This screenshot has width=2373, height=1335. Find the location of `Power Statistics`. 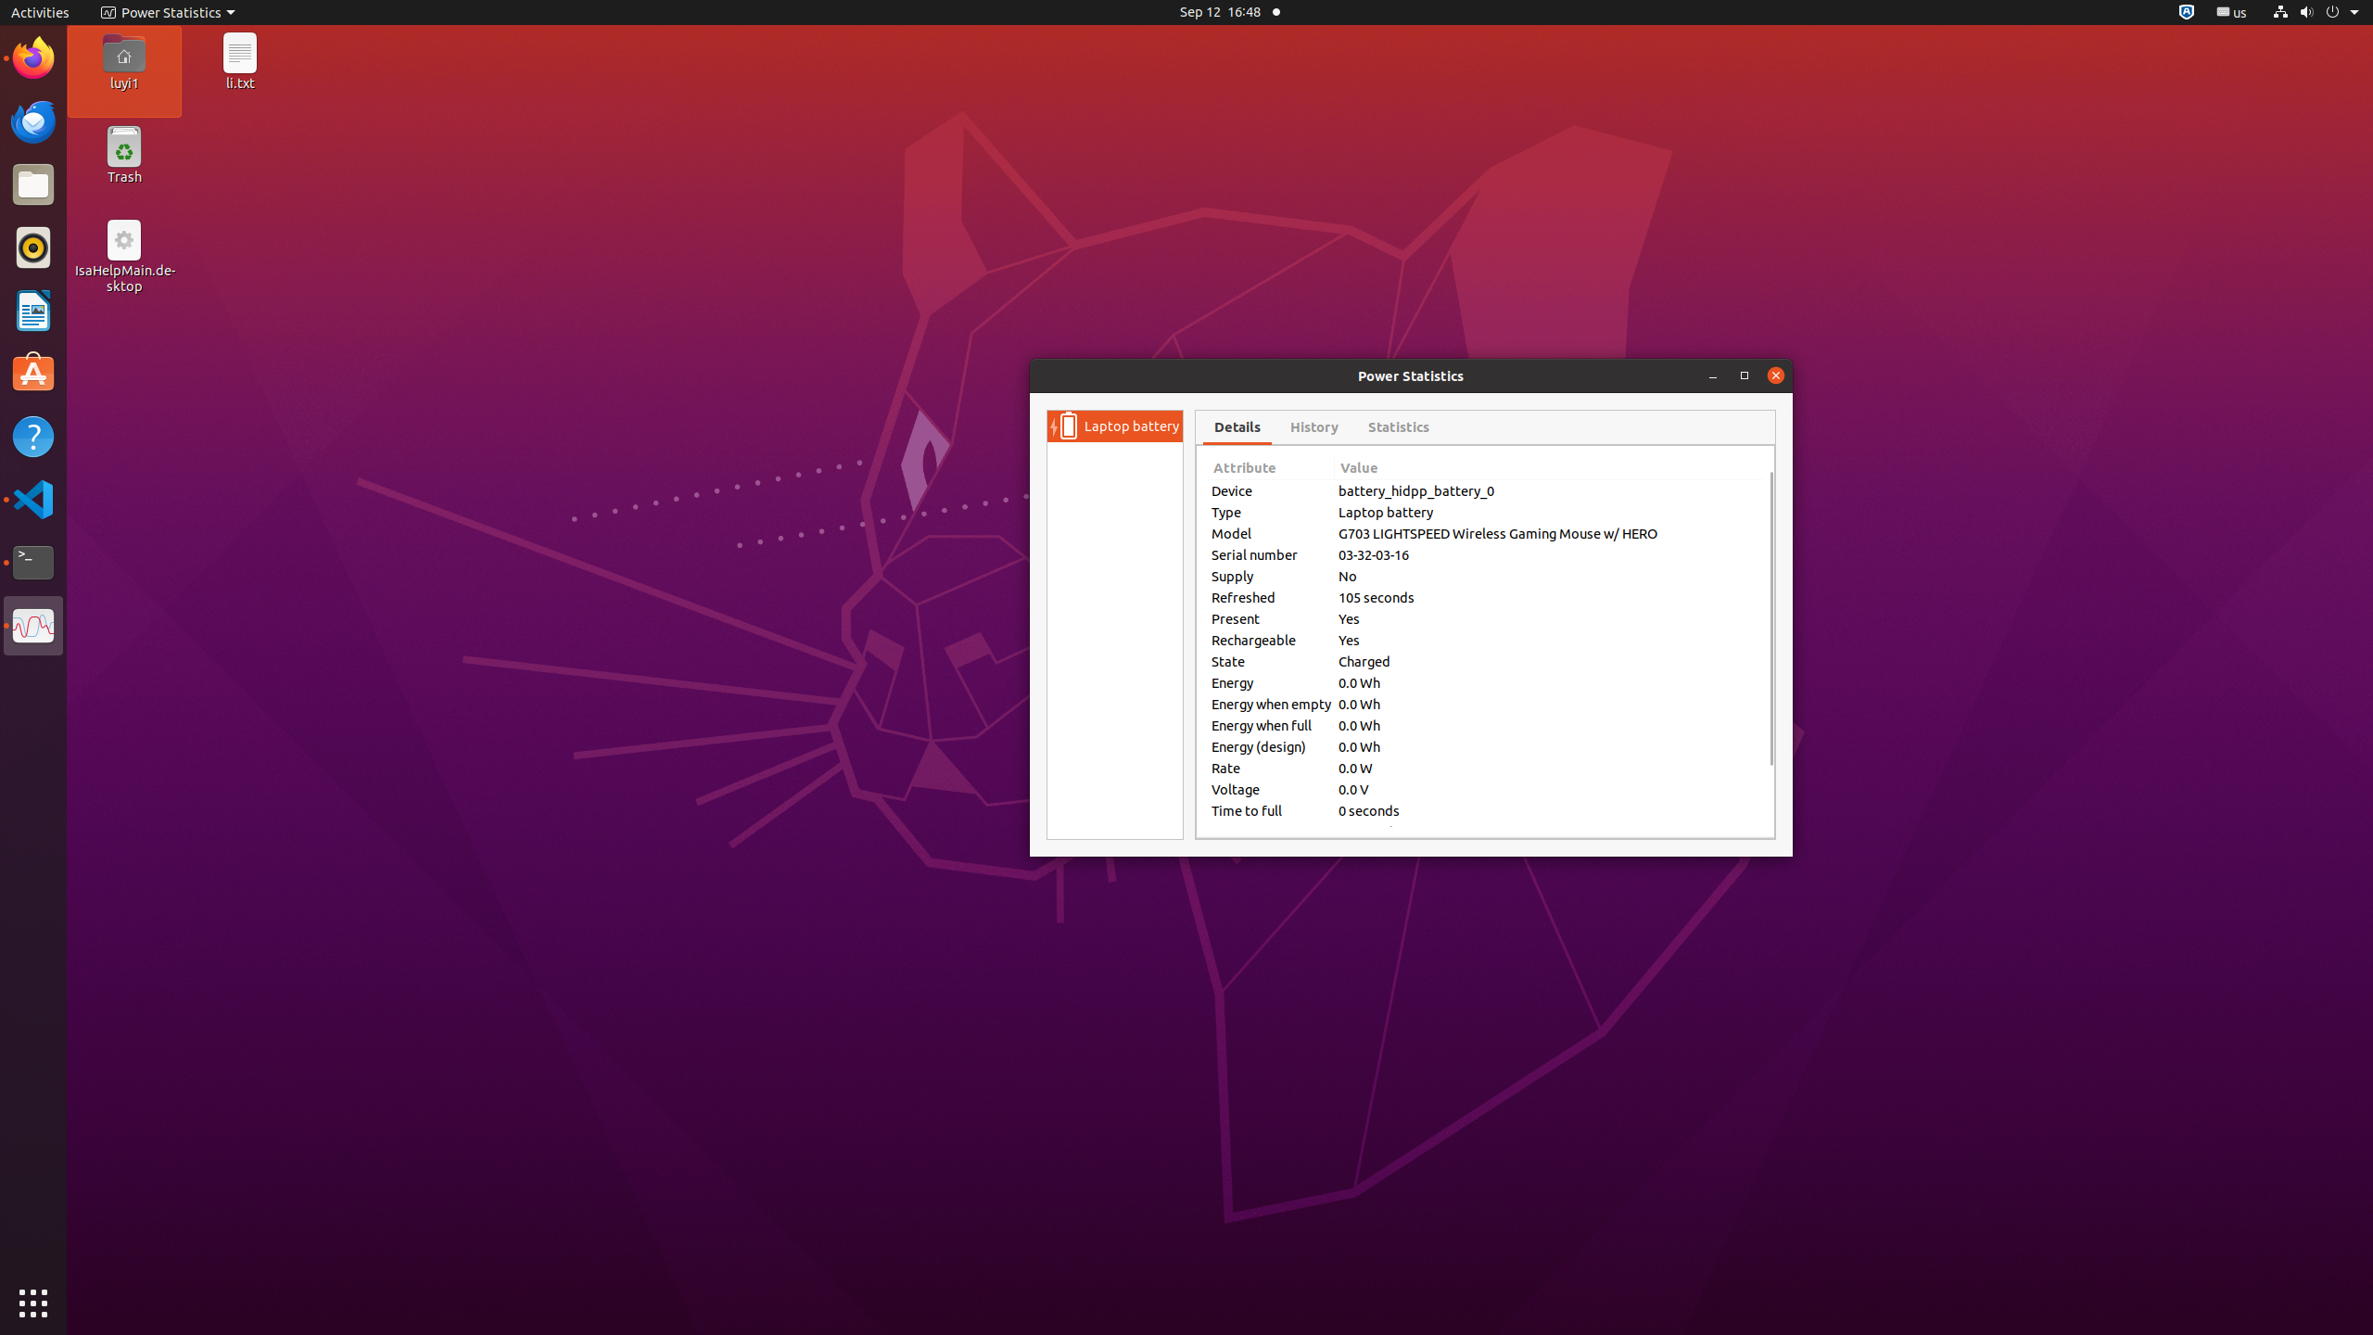

Power Statistics is located at coordinates (33, 626).